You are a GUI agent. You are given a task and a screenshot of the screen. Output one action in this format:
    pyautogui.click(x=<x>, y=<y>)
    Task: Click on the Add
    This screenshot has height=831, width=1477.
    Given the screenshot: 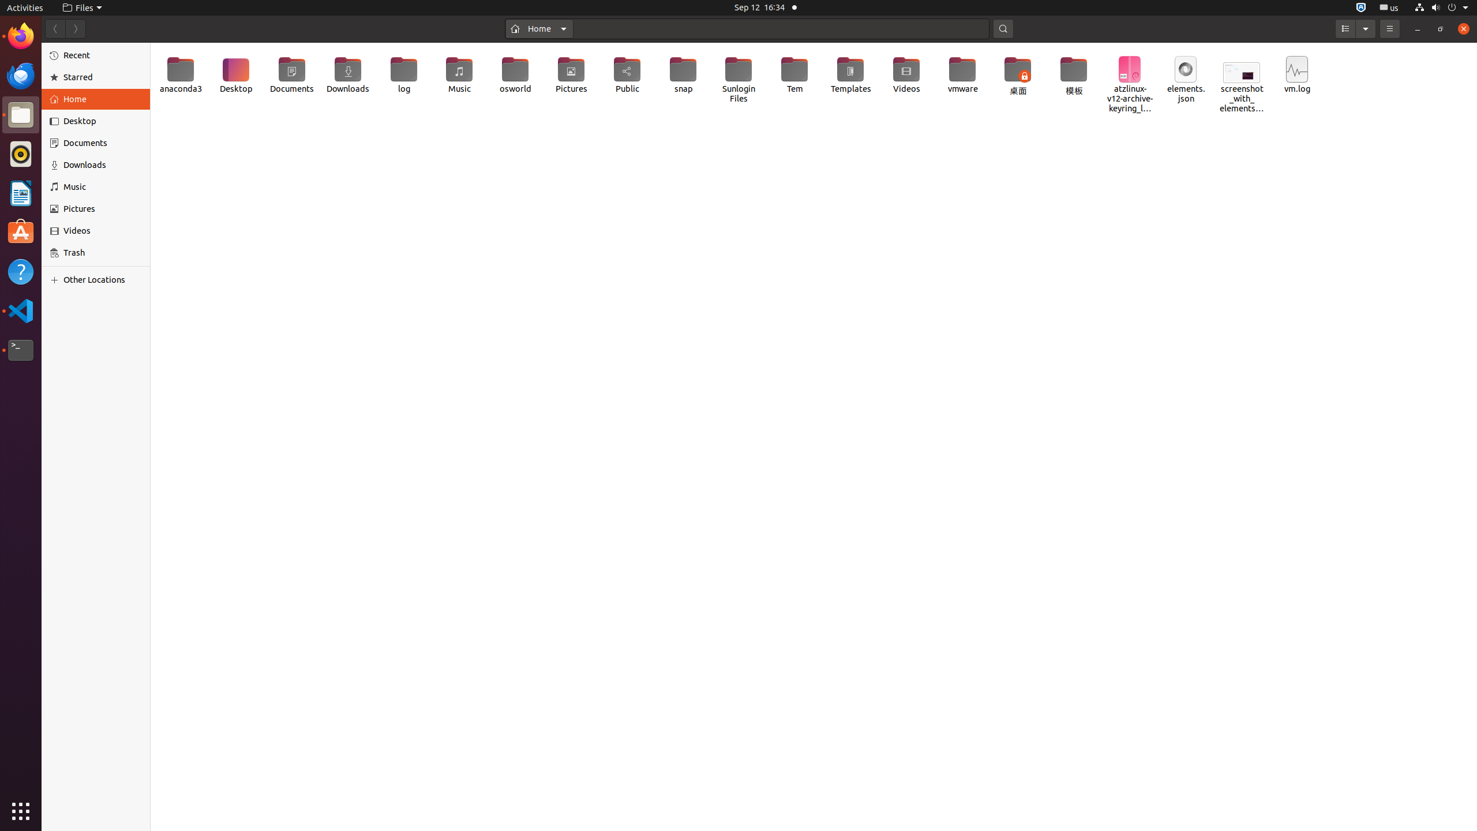 What is the action you would take?
    pyautogui.click(x=57, y=280)
    